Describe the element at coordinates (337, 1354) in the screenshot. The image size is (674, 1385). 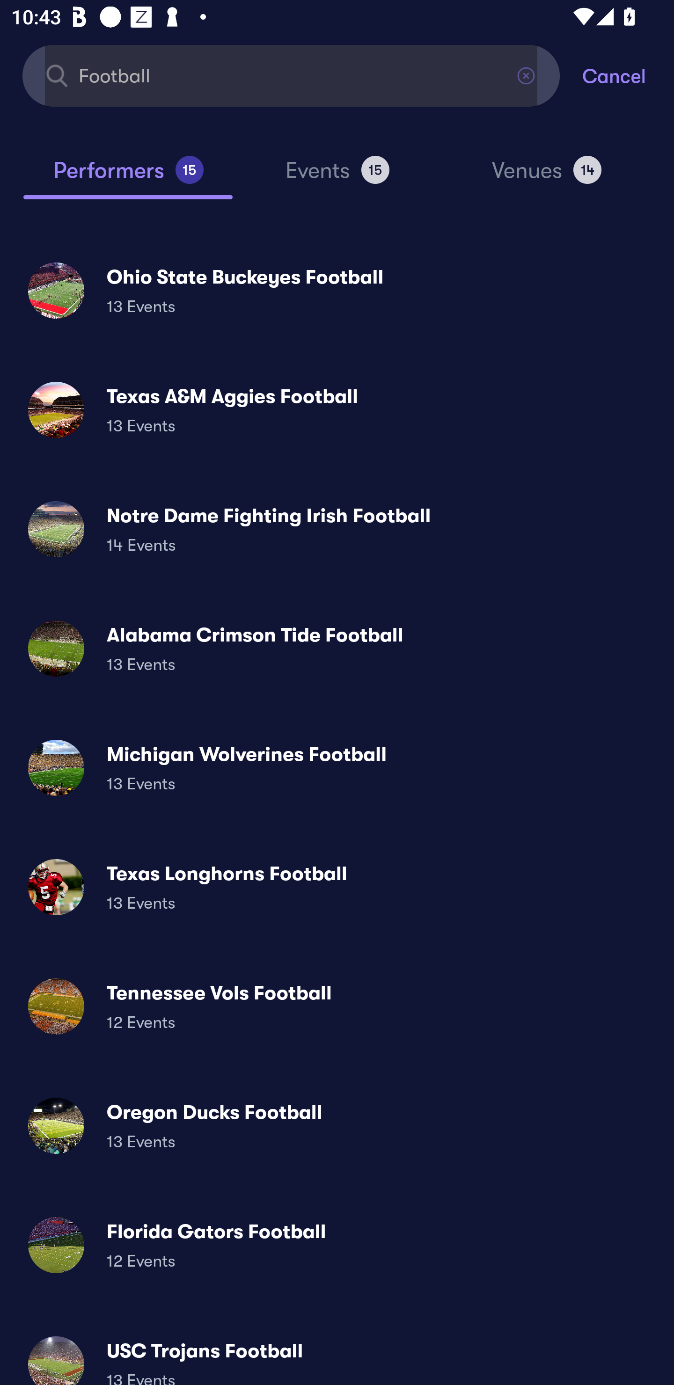
I see `USC Trojans Football 13 Events` at that location.